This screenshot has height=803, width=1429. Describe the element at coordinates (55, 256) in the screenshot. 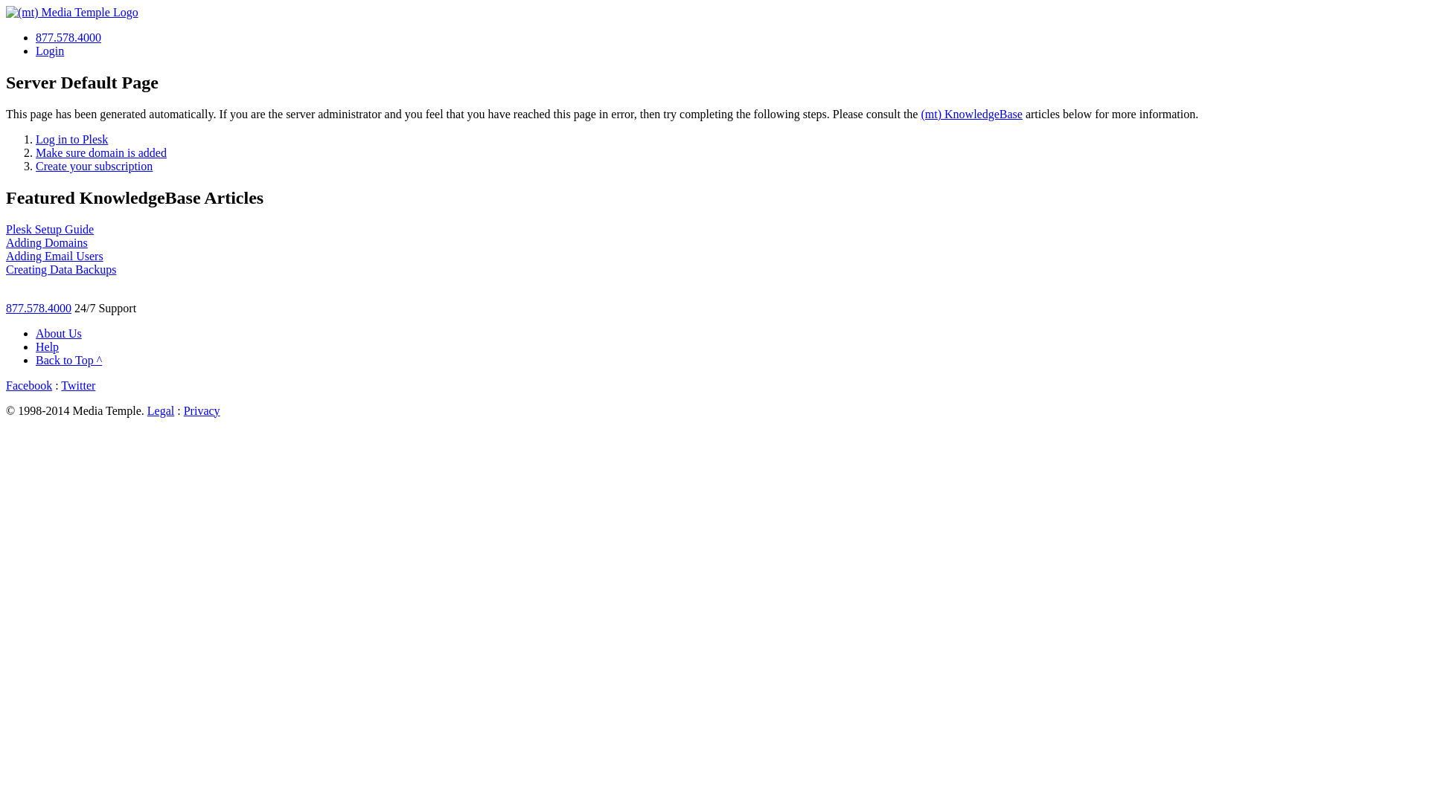

I see `Adding Email Users` at that location.